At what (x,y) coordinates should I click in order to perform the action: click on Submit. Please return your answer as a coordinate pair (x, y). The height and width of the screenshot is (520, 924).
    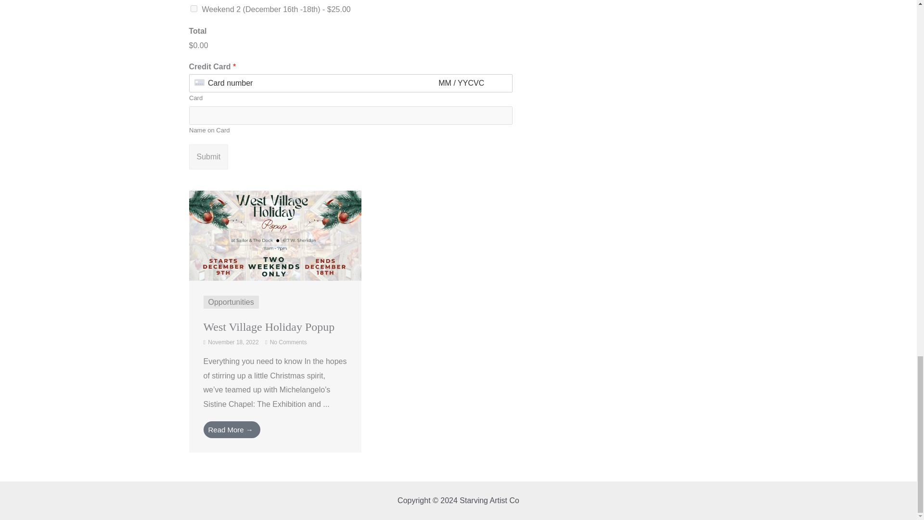
    Looking at the image, I should click on (208, 157).